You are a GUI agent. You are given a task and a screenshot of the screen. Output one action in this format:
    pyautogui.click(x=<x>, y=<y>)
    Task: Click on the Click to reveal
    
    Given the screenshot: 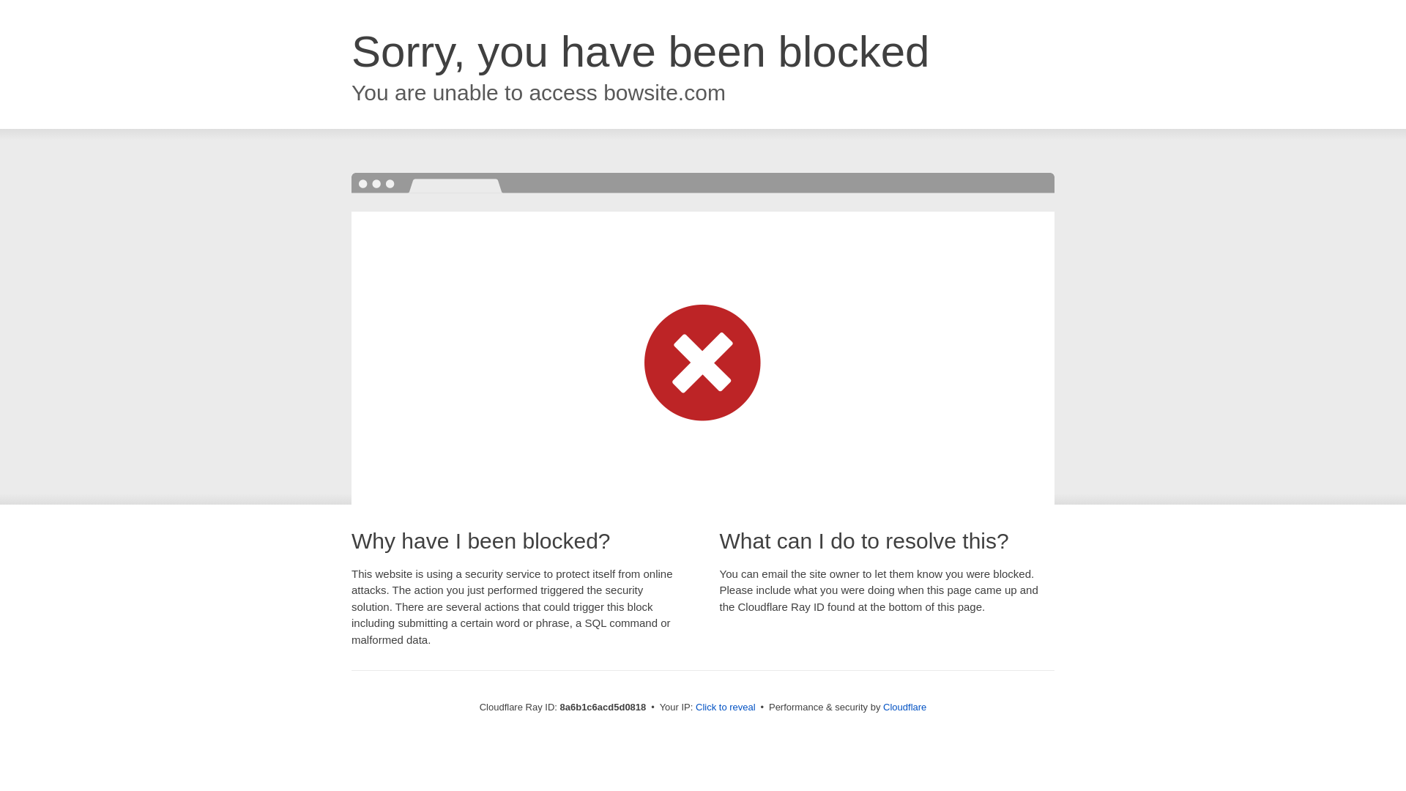 What is the action you would take?
    pyautogui.click(x=726, y=708)
    